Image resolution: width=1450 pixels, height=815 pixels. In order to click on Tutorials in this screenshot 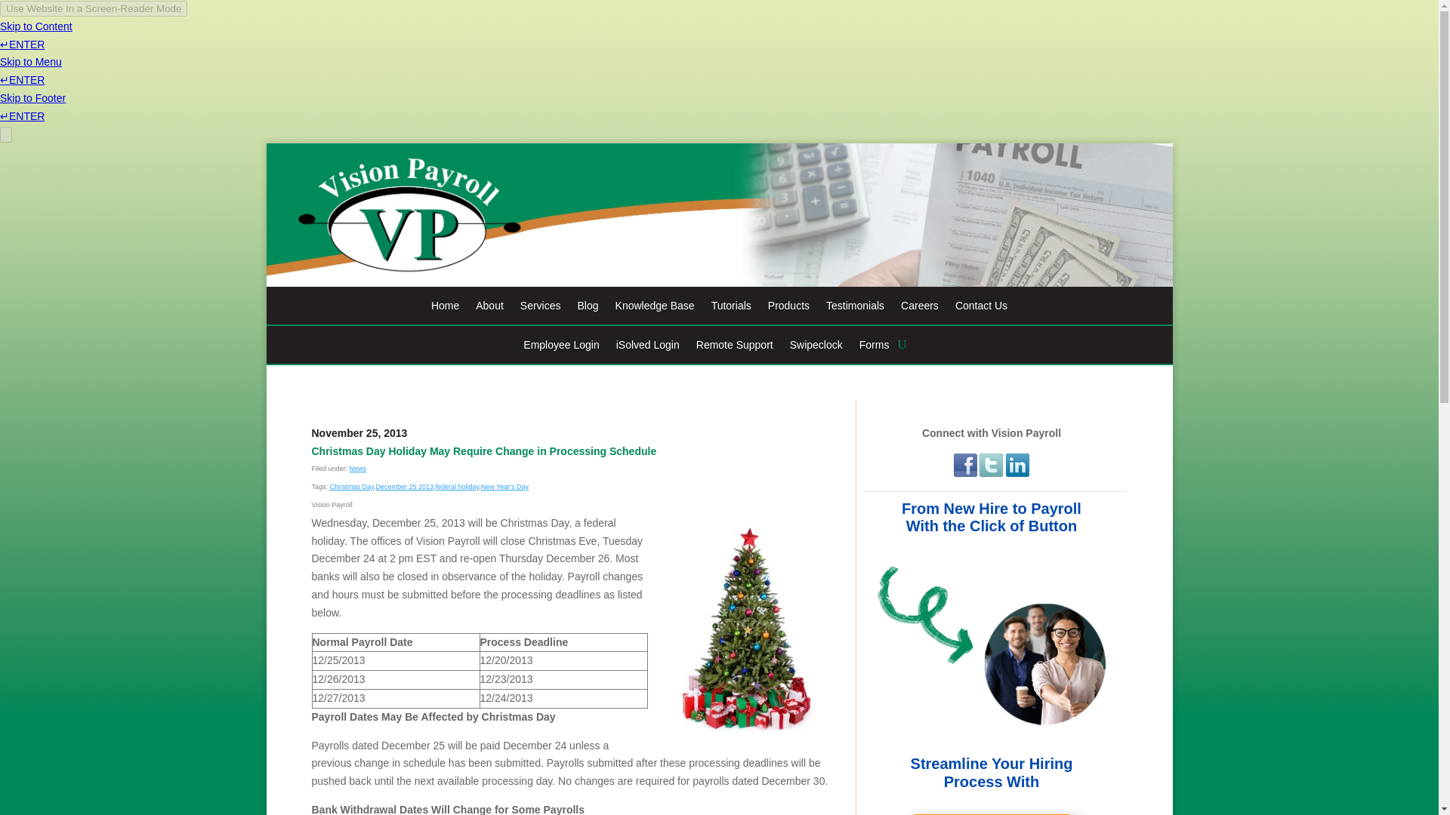, I will do `click(731, 309)`.